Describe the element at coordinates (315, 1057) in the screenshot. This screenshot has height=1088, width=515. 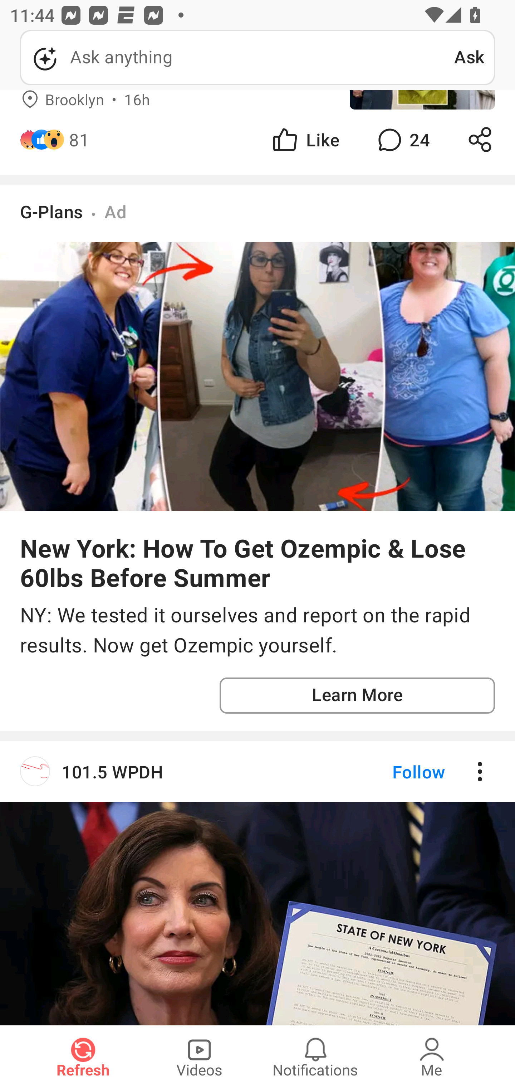
I see `Notifications` at that location.